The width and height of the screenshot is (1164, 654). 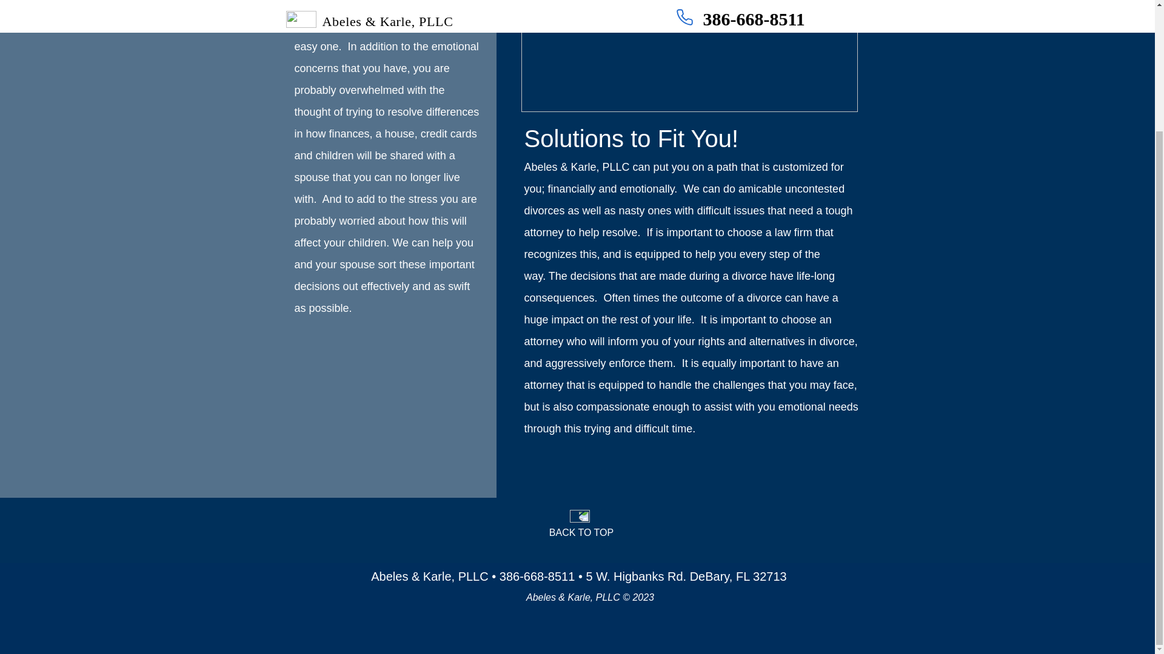 What do you see at coordinates (581, 532) in the screenshot?
I see `BACK TO TOP` at bounding box center [581, 532].